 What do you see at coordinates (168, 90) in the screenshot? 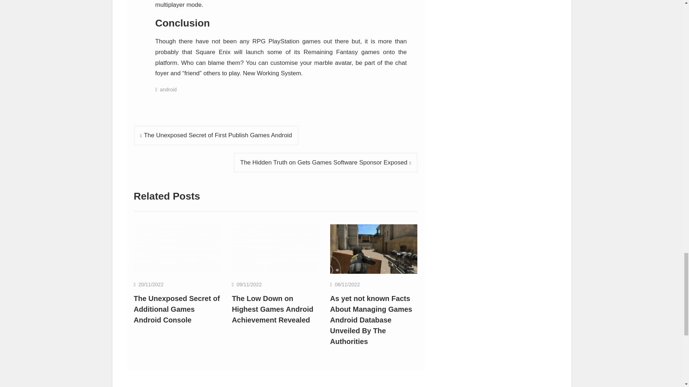
I see `android` at bounding box center [168, 90].